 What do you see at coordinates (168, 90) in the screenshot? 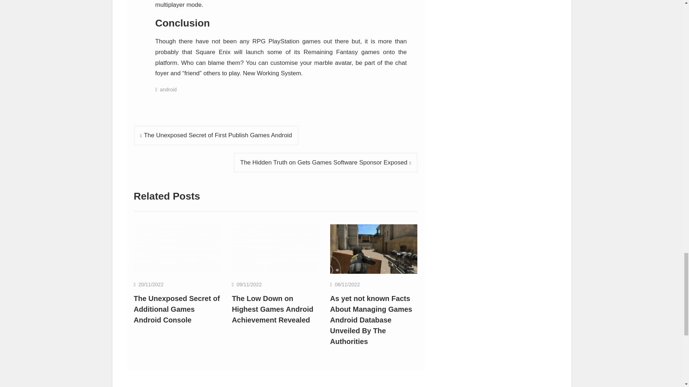
I see `android` at bounding box center [168, 90].